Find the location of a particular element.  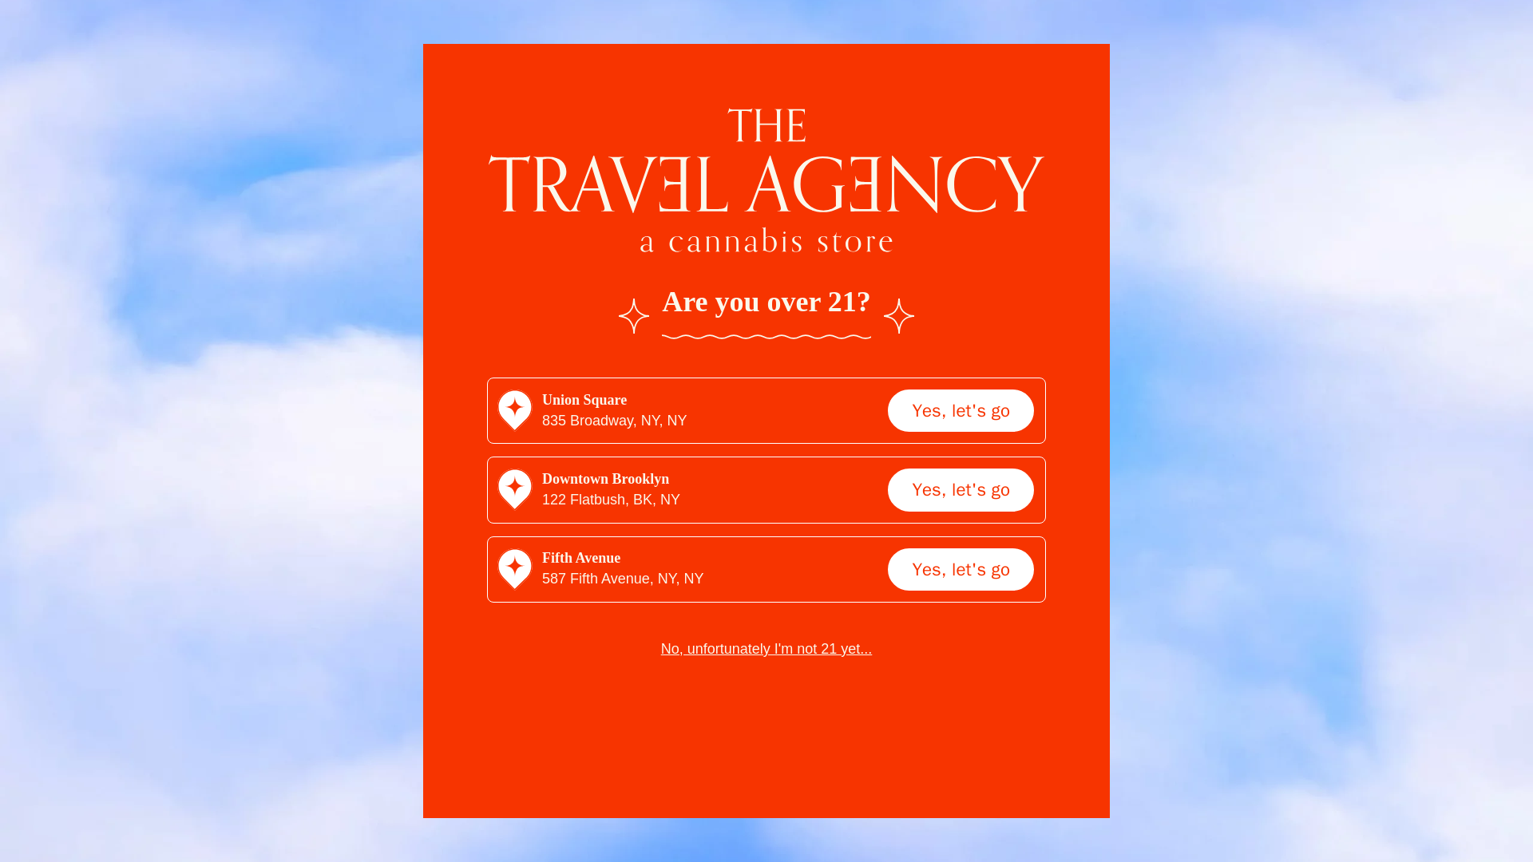

0 is located at coordinates (1303, 120).